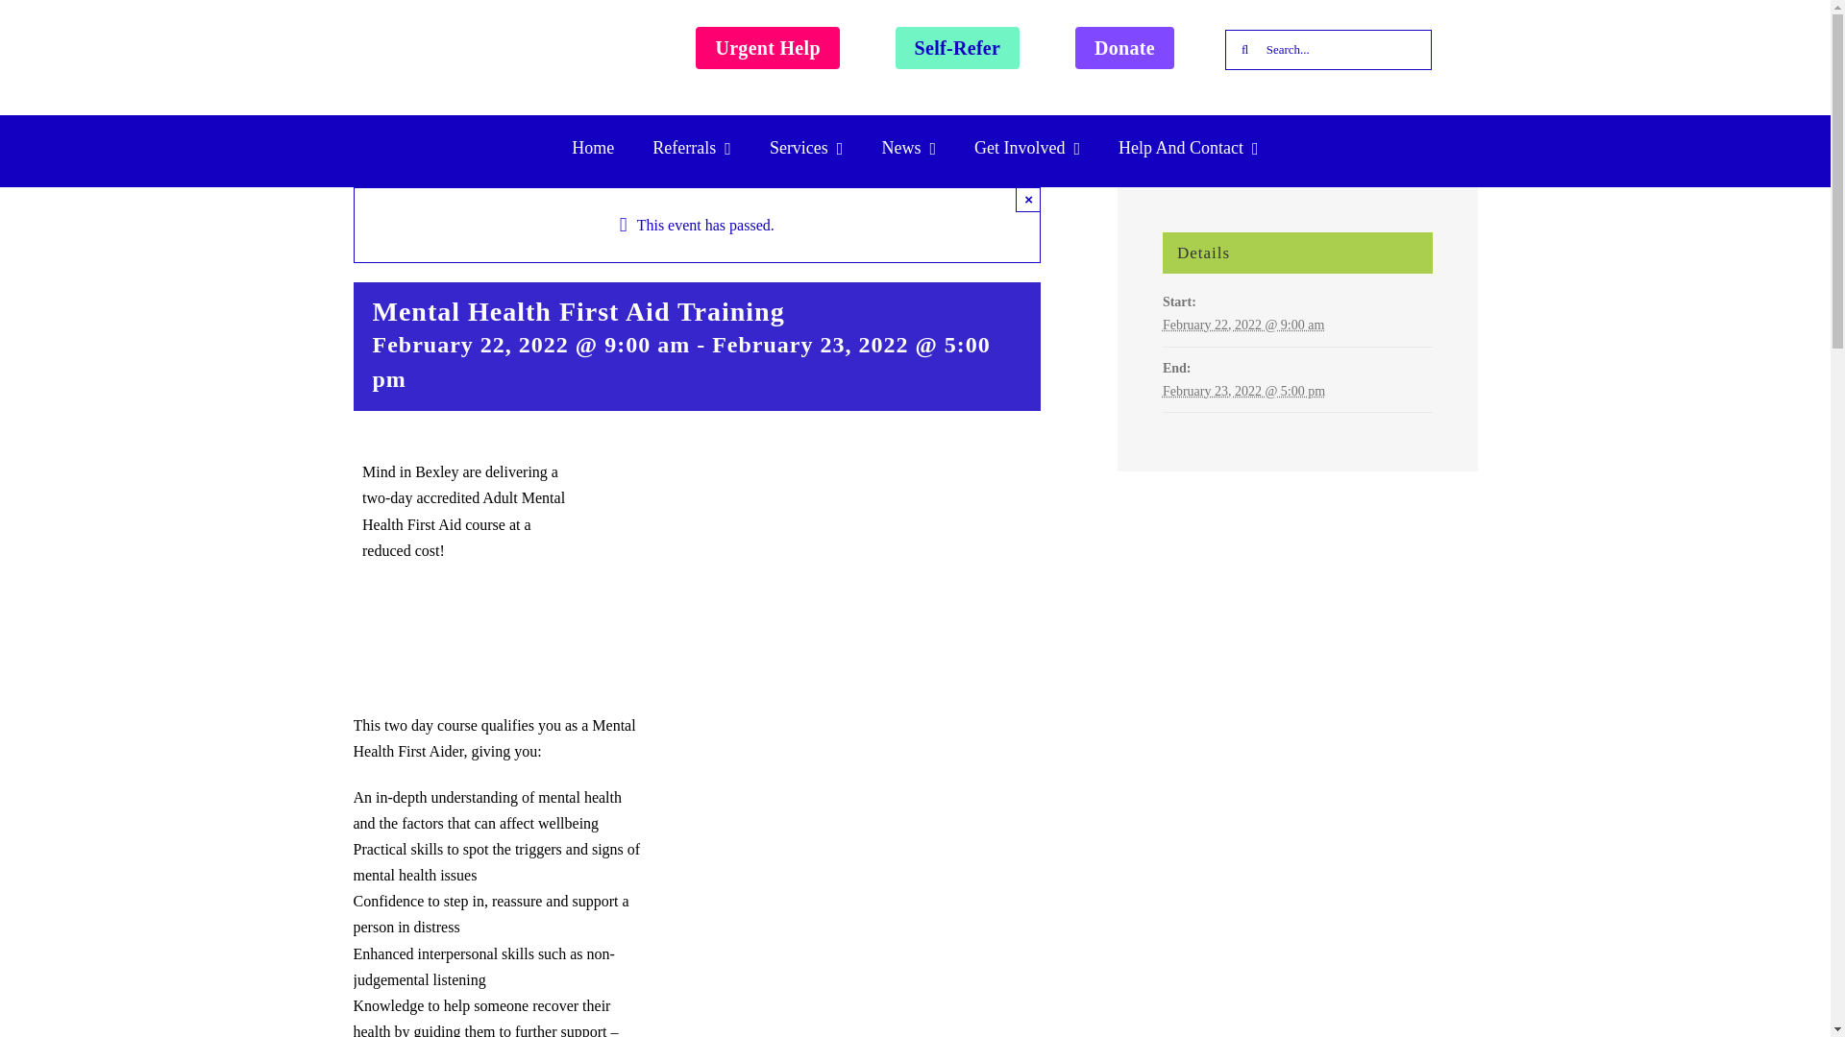  I want to click on Referrals, so click(692, 148).